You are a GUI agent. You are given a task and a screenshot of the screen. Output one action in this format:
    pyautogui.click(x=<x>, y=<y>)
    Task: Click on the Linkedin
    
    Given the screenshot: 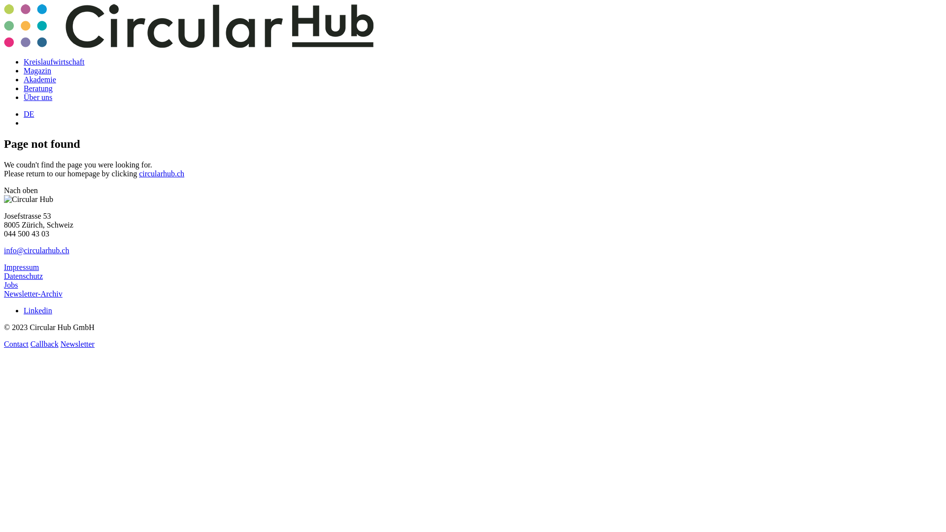 What is the action you would take?
    pyautogui.click(x=38, y=310)
    